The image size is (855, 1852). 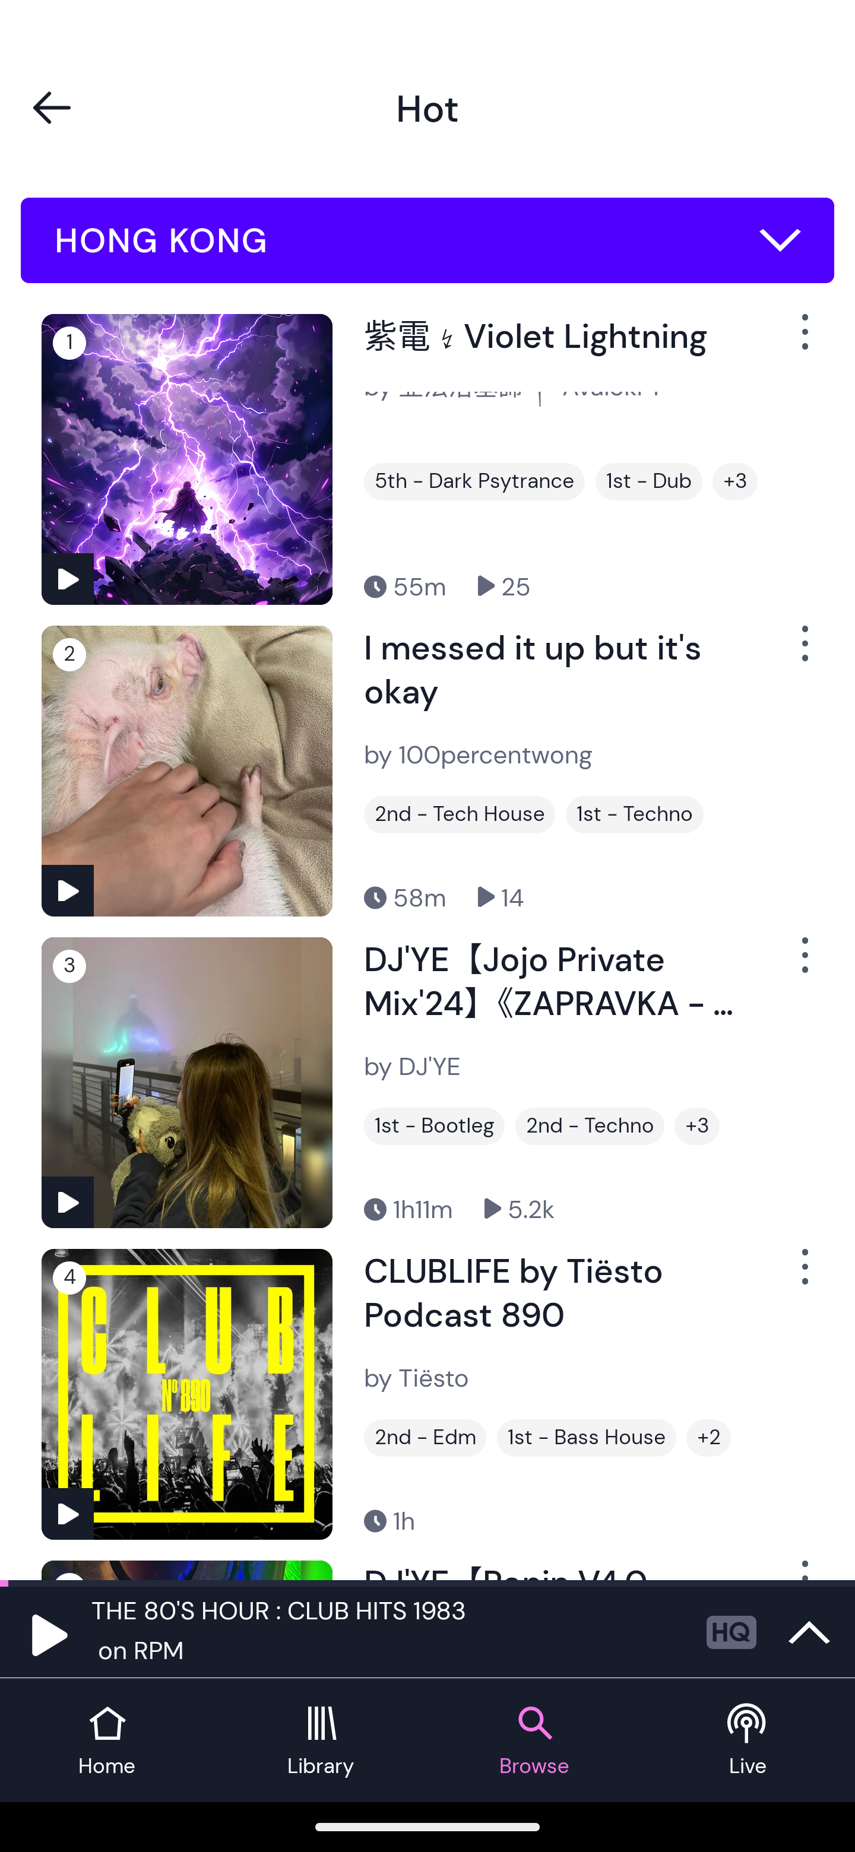 What do you see at coordinates (107, 1740) in the screenshot?
I see `Home tab Home` at bounding box center [107, 1740].